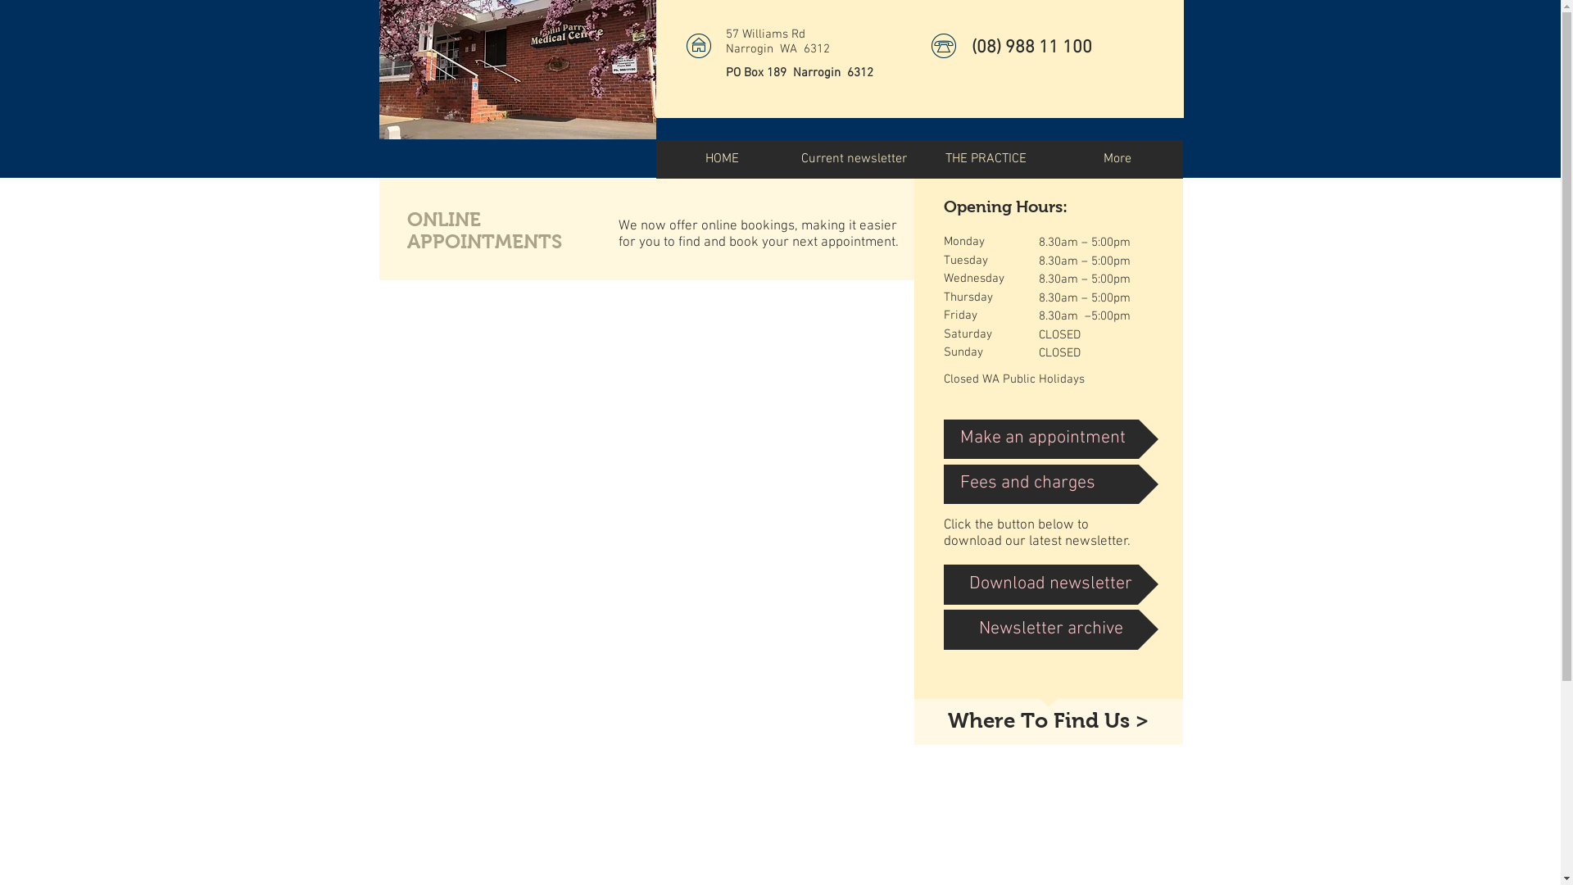  I want to click on Where To Find Us >, so click(1049, 721).